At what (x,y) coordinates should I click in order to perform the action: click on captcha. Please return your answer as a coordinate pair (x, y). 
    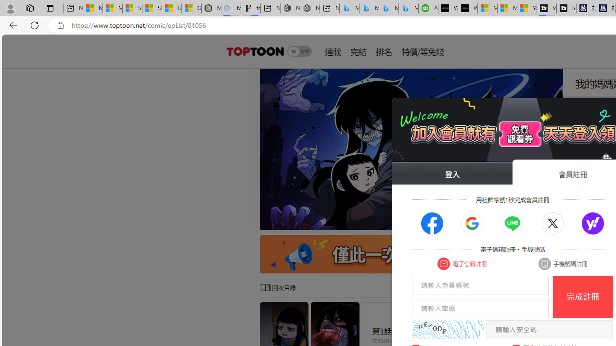
    Looking at the image, I should click on (448, 330).